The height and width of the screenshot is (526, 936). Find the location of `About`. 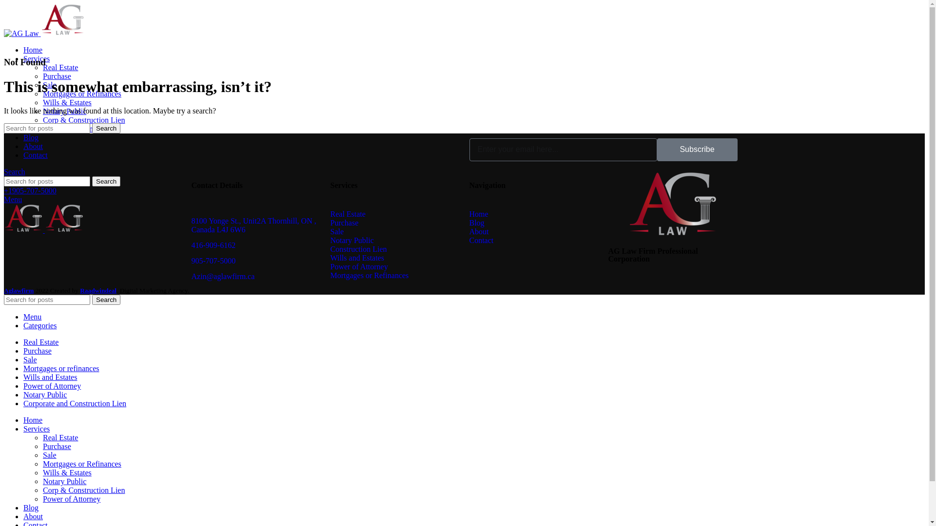

About is located at coordinates (33, 146).